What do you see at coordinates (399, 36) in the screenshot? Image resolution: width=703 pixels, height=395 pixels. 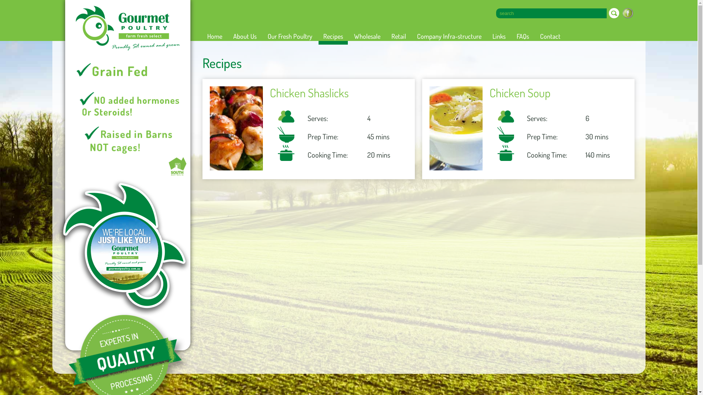 I see `Retail` at bounding box center [399, 36].